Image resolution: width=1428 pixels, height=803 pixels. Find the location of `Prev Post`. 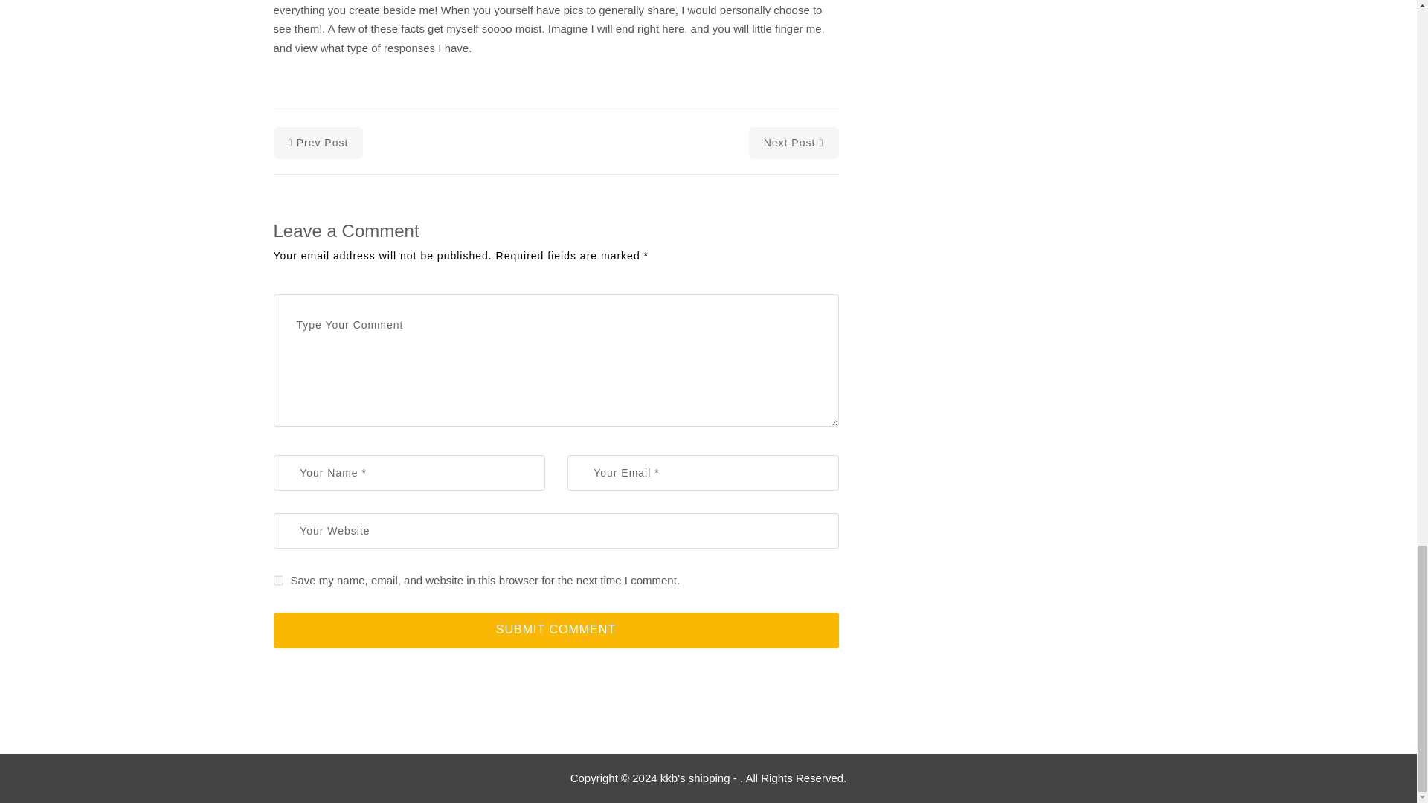

Prev Post is located at coordinates (318, 143).